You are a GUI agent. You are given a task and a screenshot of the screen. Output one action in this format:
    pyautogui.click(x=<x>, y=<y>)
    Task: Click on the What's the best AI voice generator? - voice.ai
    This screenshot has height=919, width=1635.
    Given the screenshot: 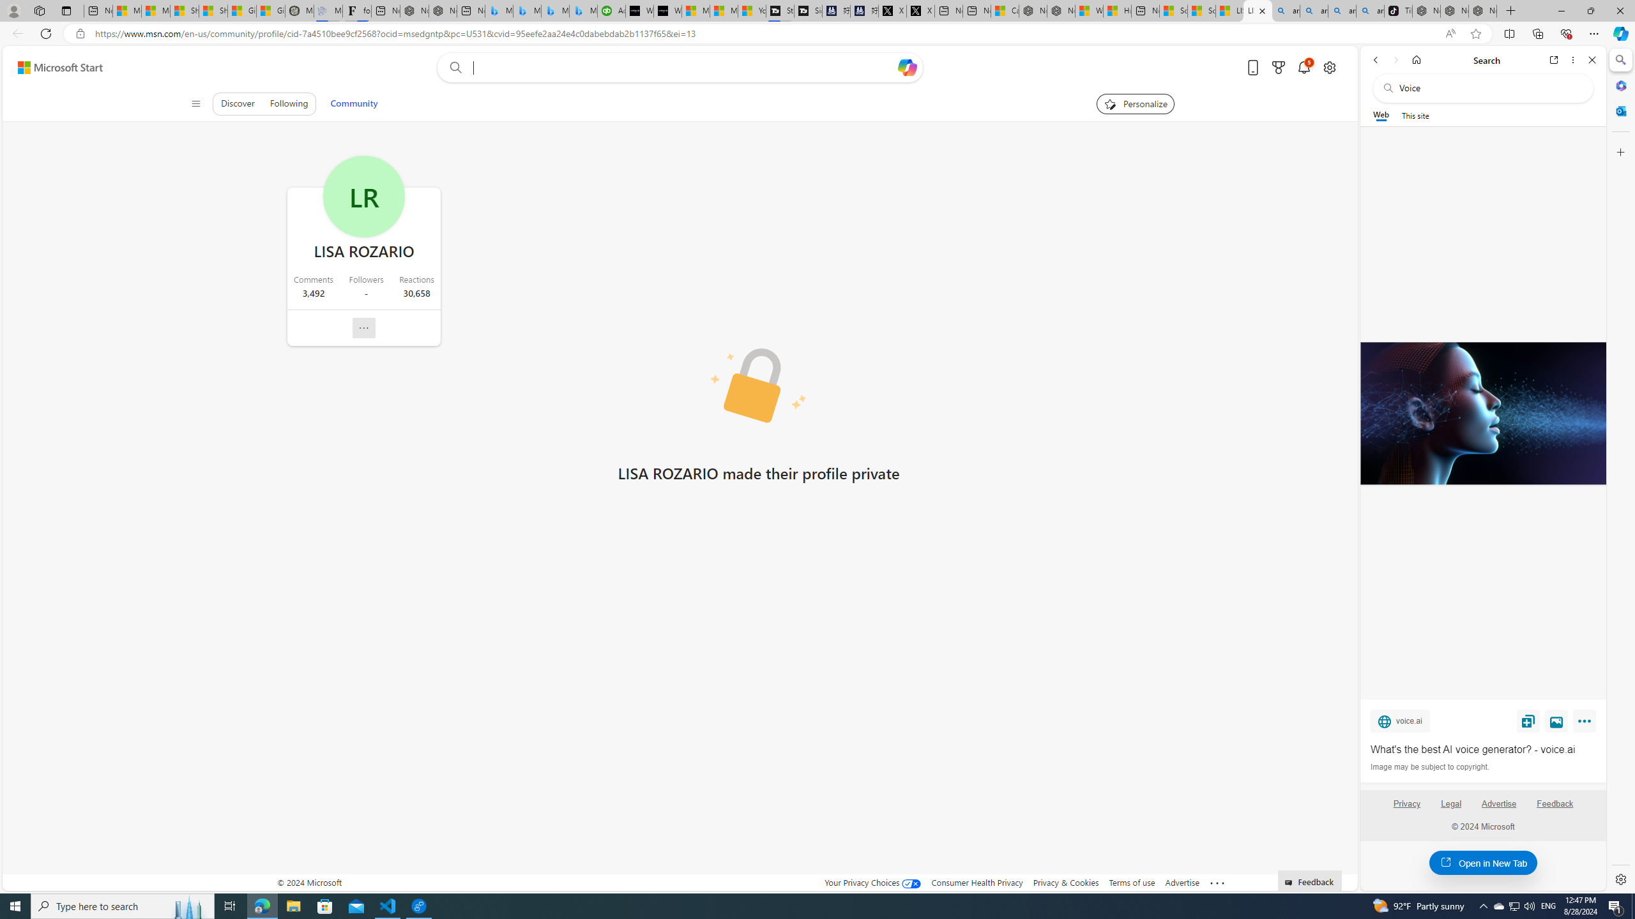 What is the action you would take?
    pyautogui.click(x=1483, y=749)
    